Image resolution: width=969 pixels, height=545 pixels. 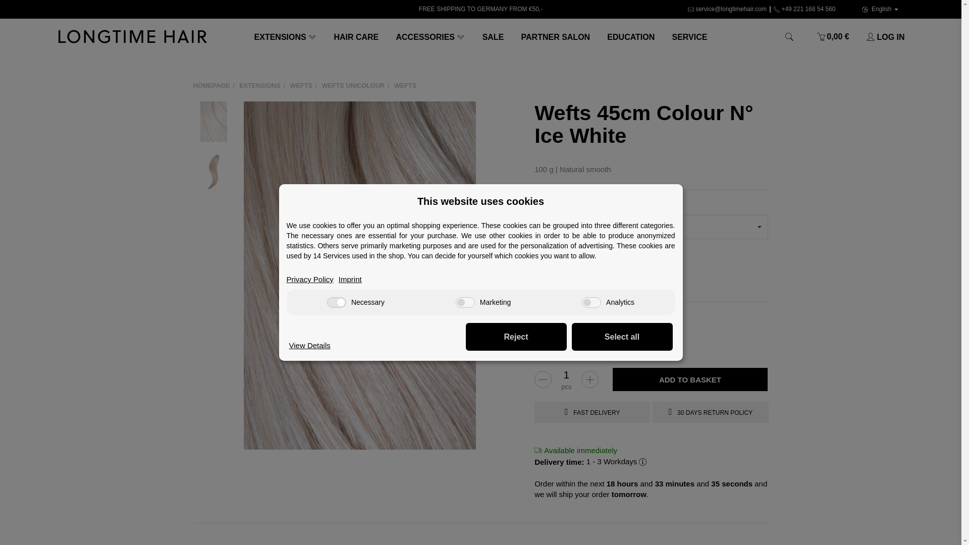 What do you see at coordinates (566, 374) in the screenshot?
I see `1` at bounding box center [566, 374].